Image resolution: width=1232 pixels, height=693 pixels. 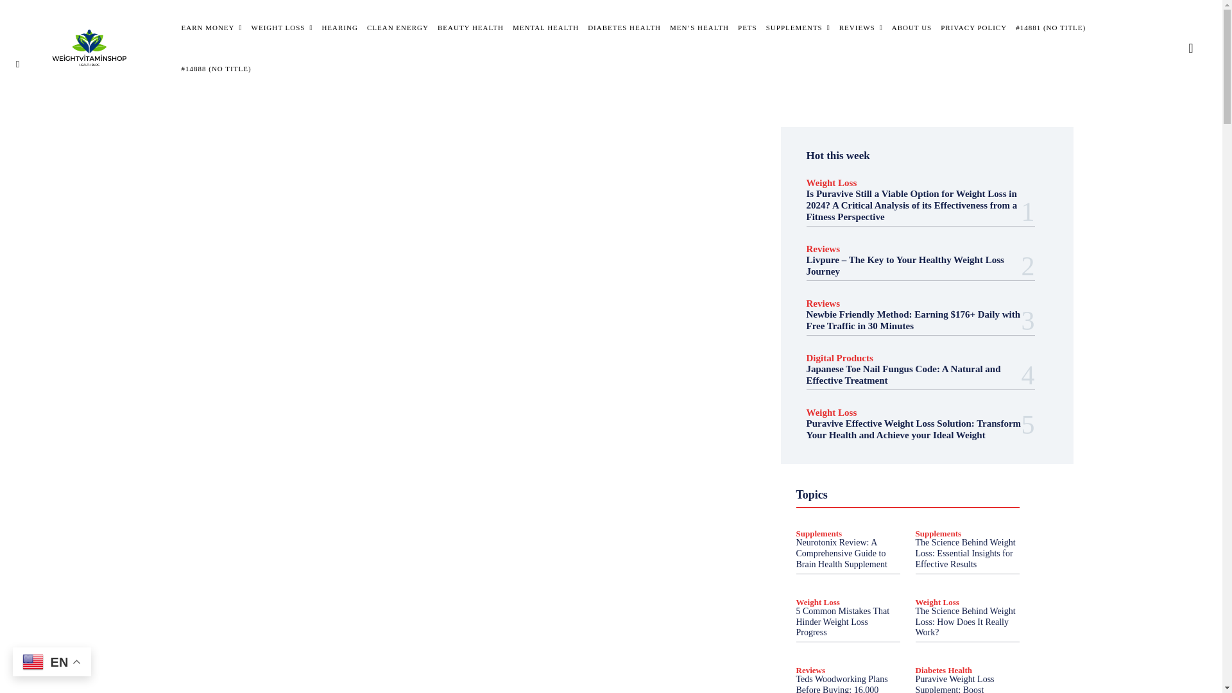 What do you see at coordinates (340, 27) in the screenshot?
I see `HEARING` at bounding box center [340, 27].